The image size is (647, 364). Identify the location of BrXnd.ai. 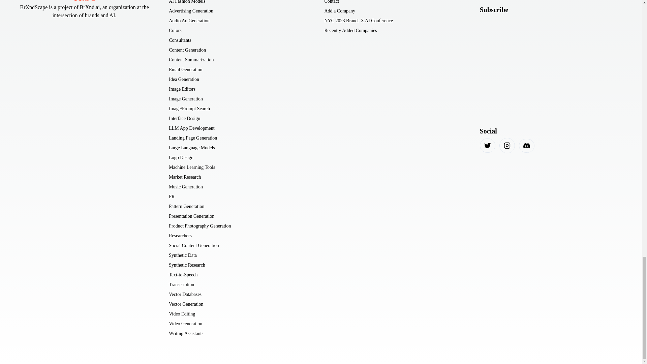
(90, 7).